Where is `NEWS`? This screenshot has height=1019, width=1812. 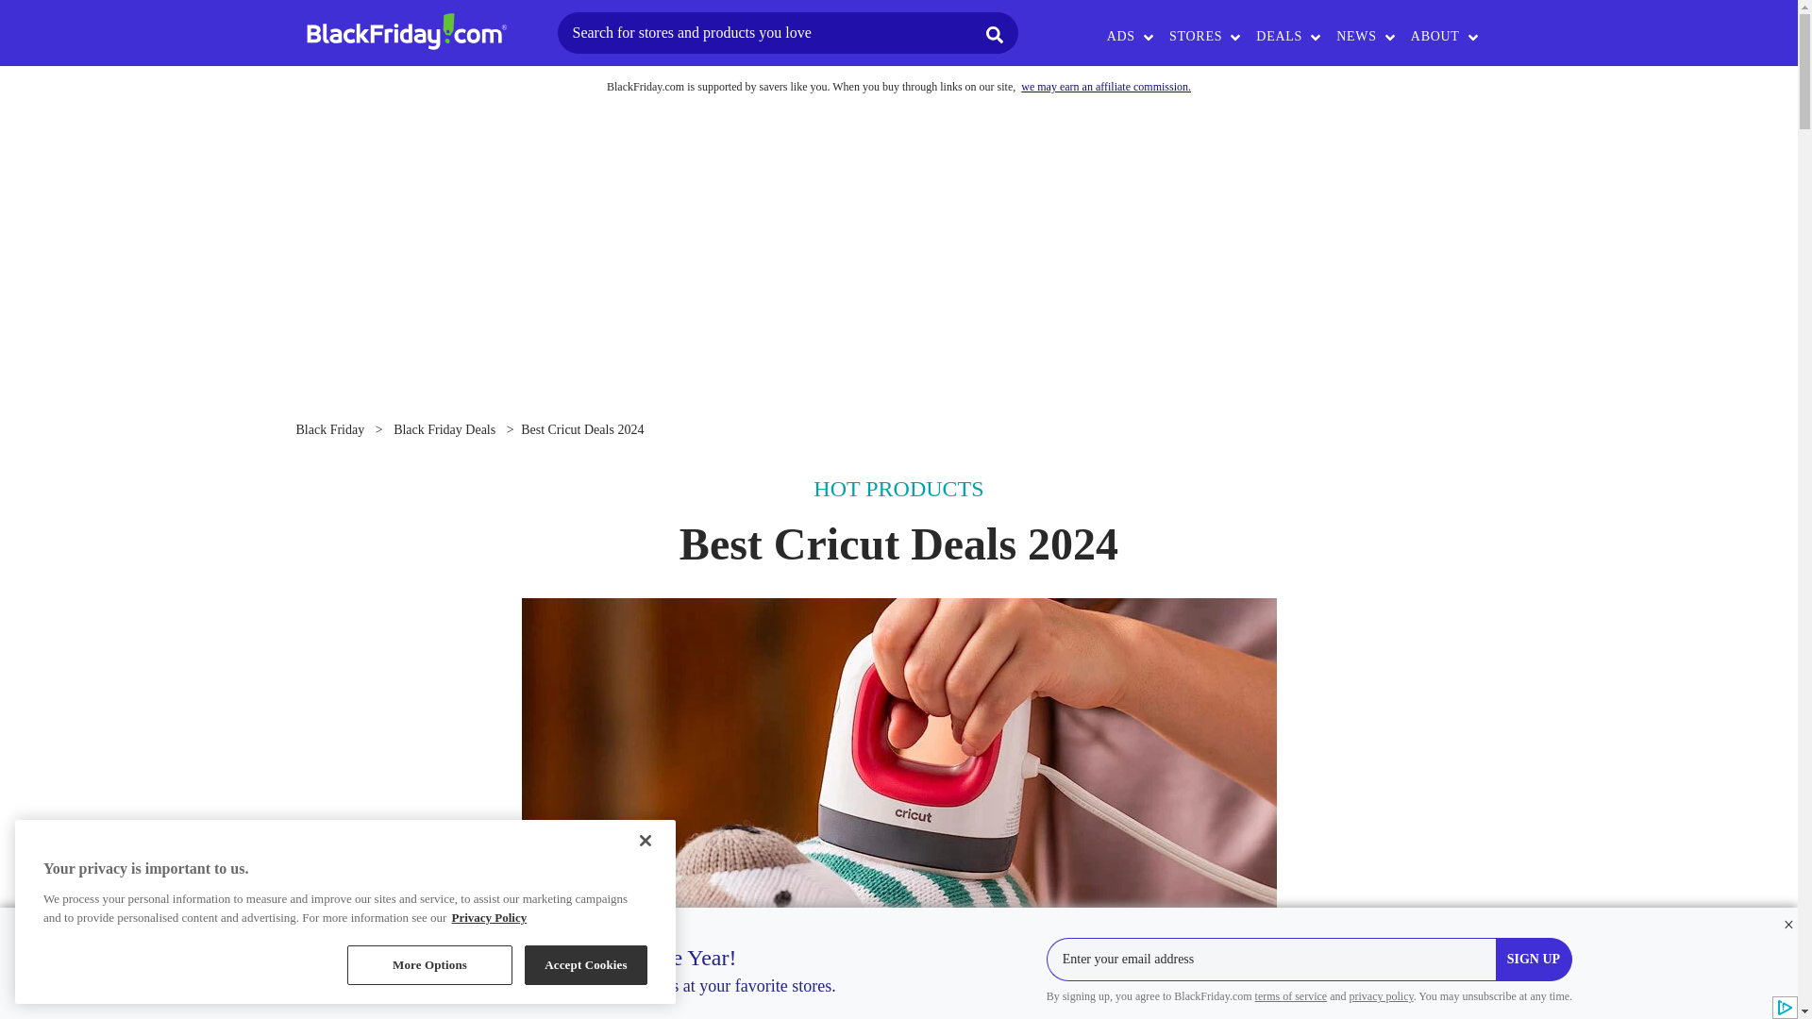 NEWS is located at coordinates (1357, 36).